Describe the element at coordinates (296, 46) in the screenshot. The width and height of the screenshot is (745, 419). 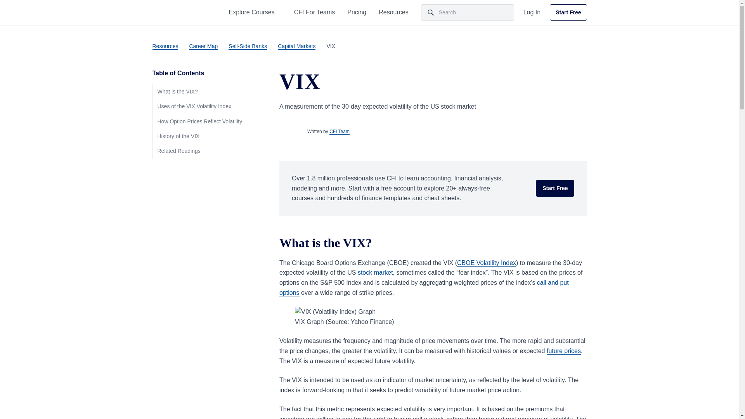
I see `Go to the Capital Markets Resource Type archives.` at that location.